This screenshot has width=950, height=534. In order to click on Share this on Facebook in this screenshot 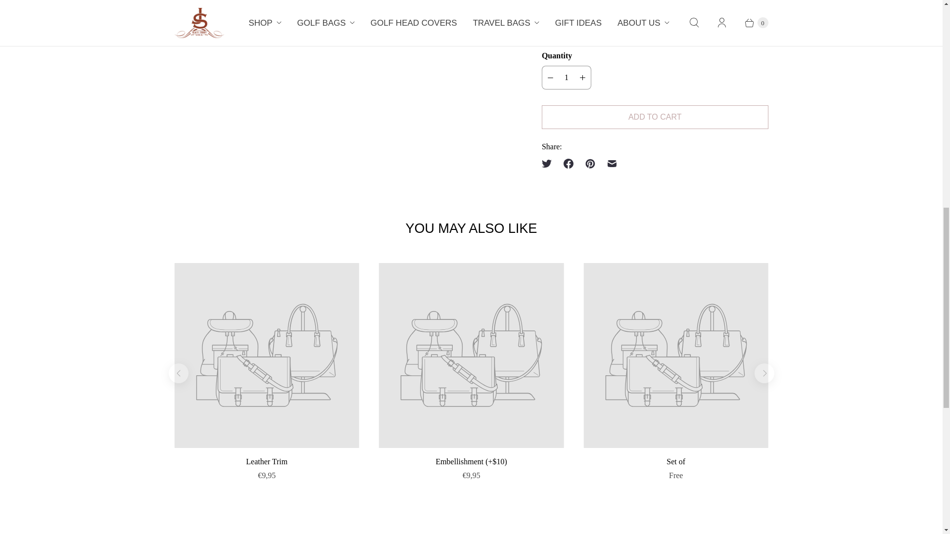, I will do `click(569, 163)`.